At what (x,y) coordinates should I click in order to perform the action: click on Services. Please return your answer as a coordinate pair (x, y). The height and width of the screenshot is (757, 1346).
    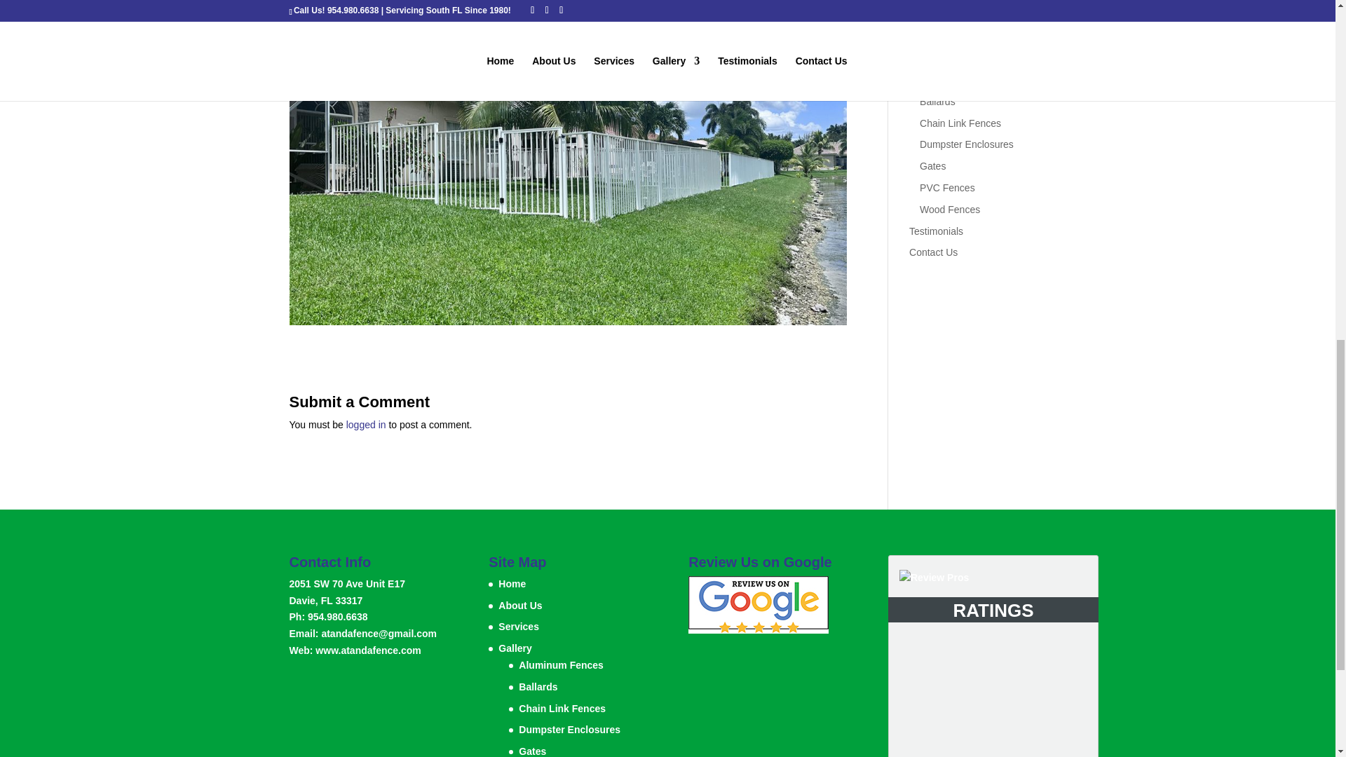
    Looking at the image, I should click on (928, 42).